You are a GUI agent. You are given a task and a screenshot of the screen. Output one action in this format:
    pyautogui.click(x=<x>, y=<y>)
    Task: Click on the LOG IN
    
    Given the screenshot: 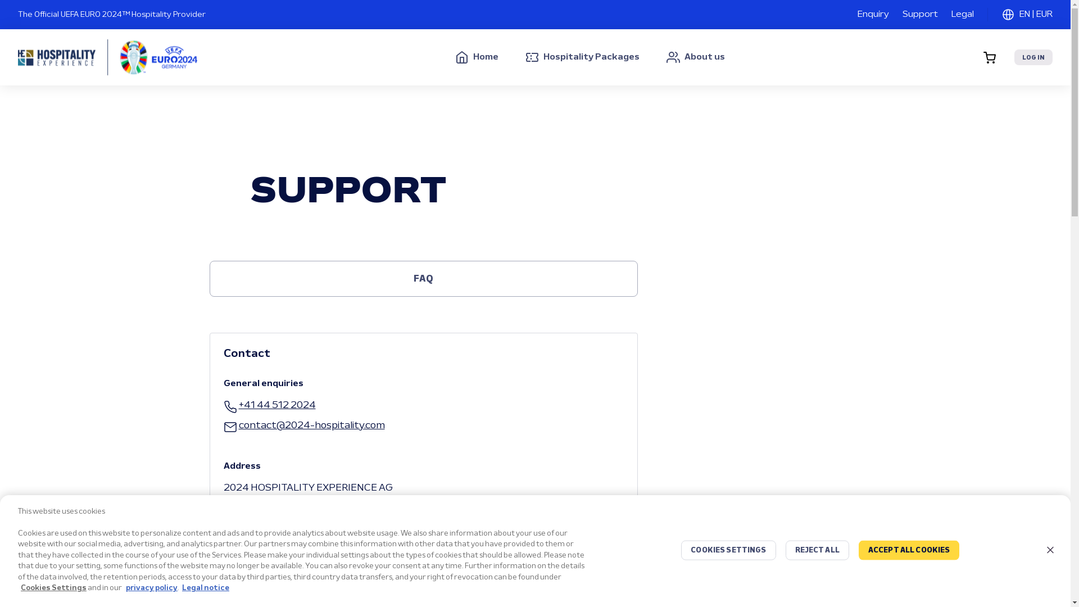 What is the action you would take?
    pyautogui.click(x=1033, y=57)
    